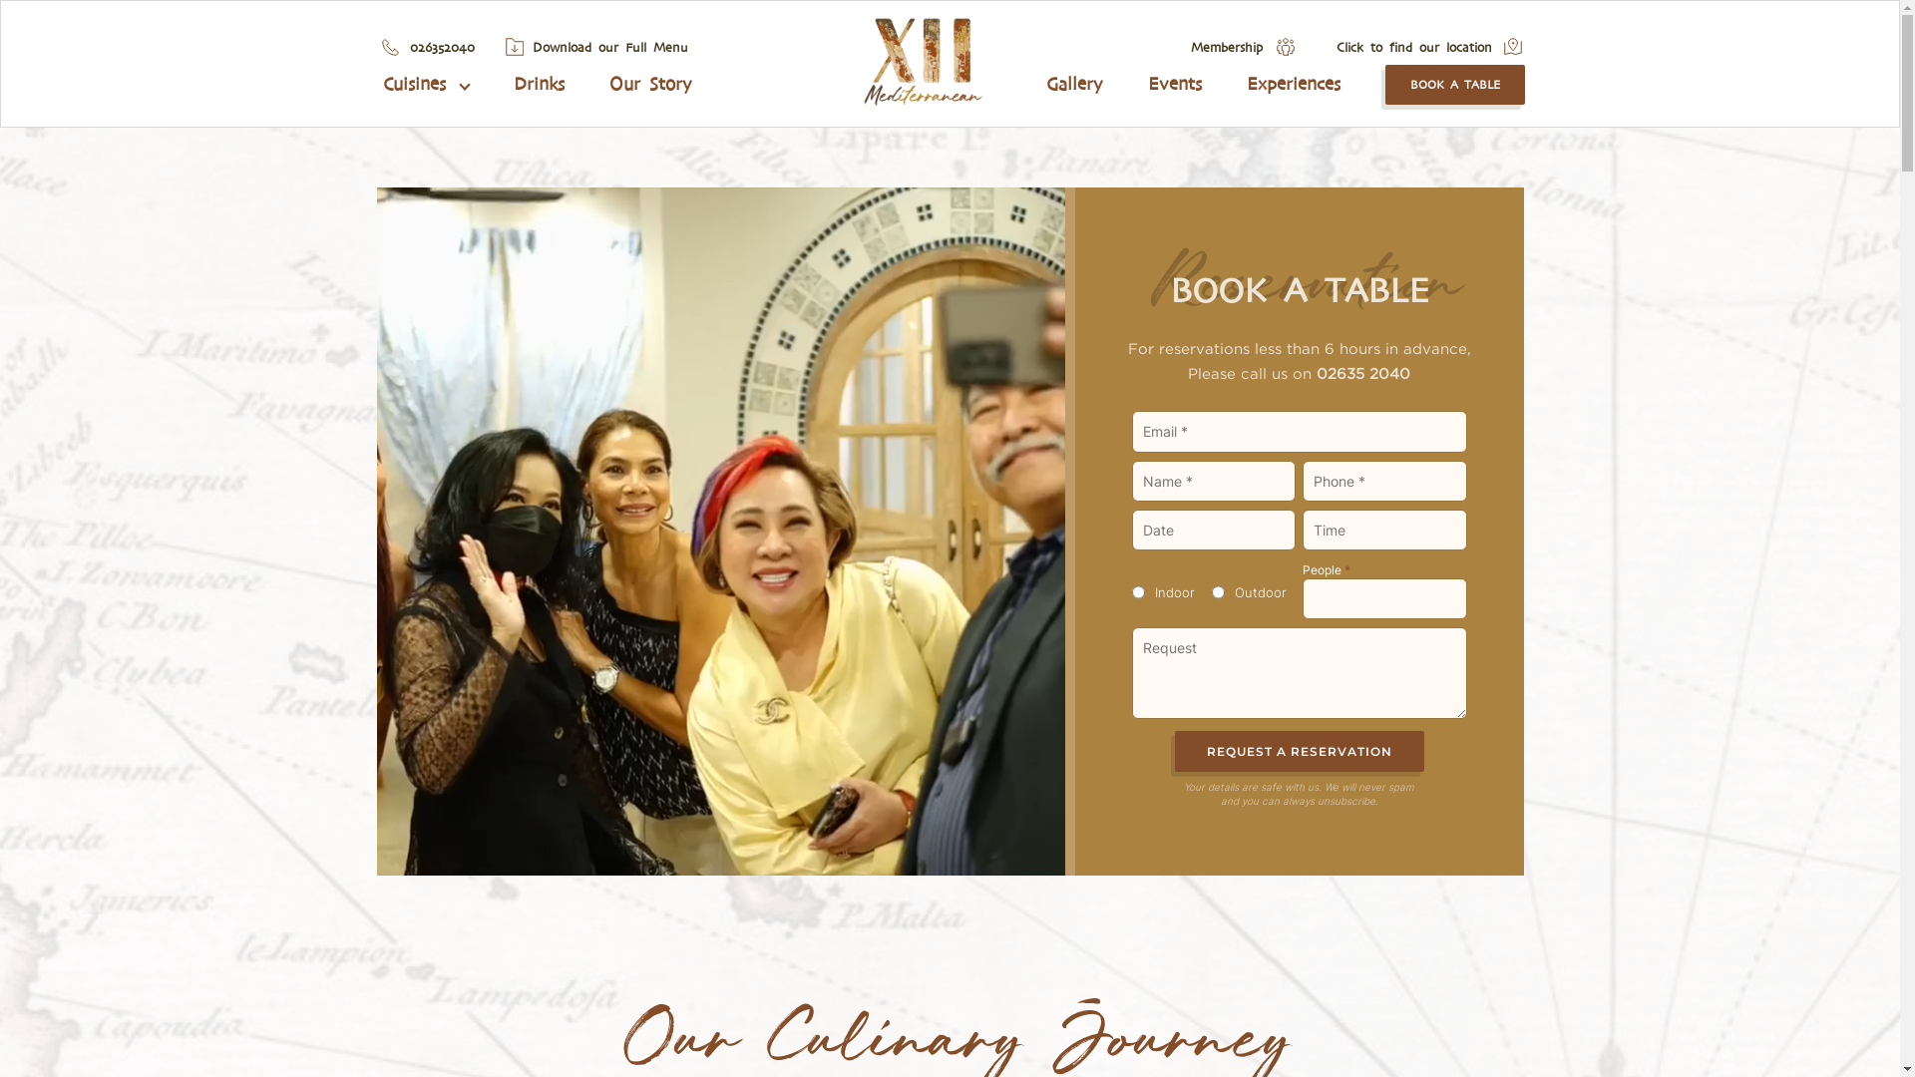 This screenshot has width=1915, height=1077. I want to click on Click to find our location, so click(1414, 48).